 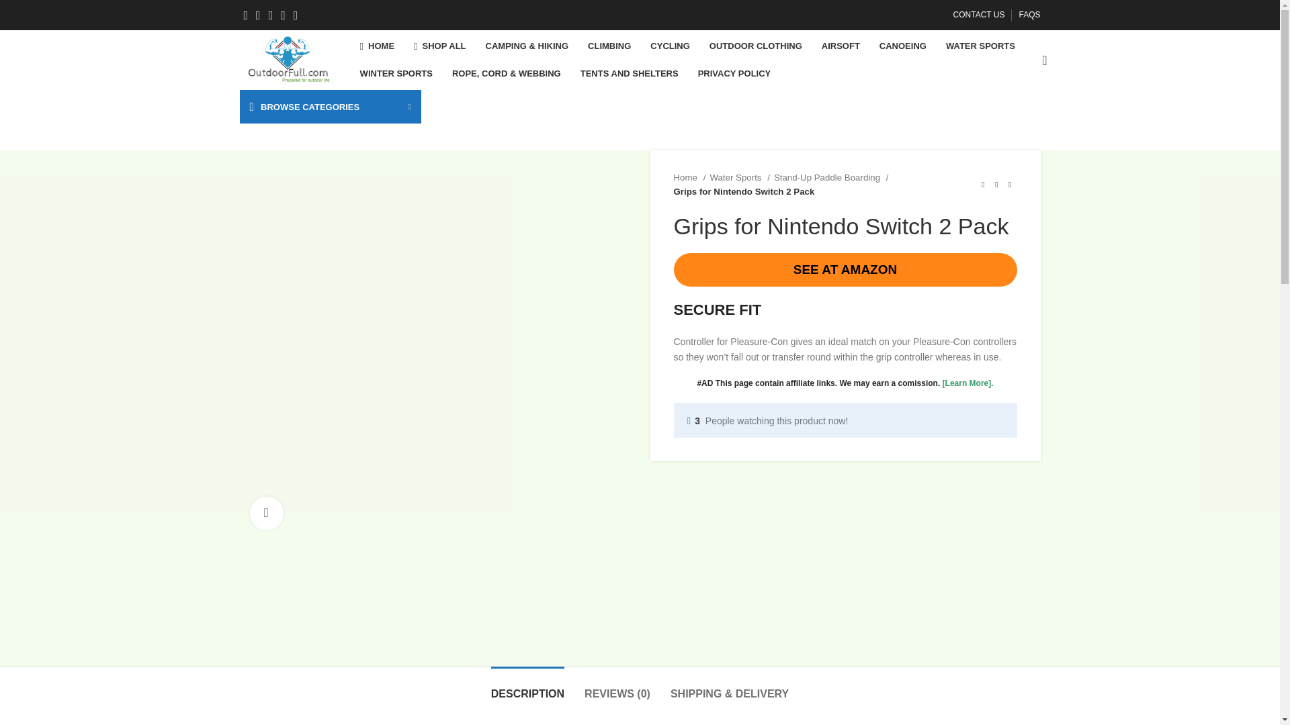 What do you see at coordinates (670, 46) in the screenshot?
I see `CYCLING` at bounding box center [670, 46].